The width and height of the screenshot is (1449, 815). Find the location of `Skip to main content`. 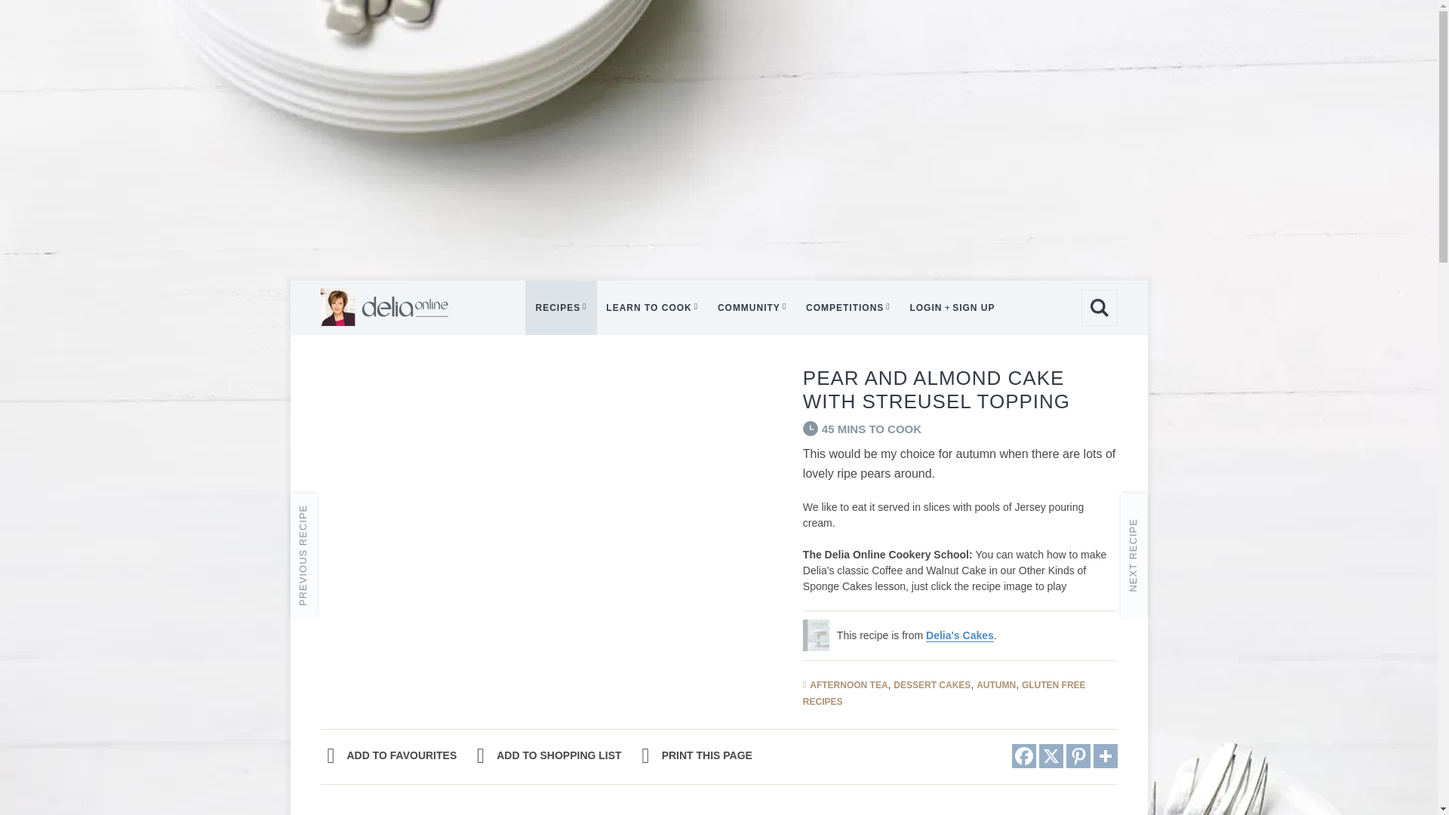

Skip to main content is located at coordinates (786, 15).